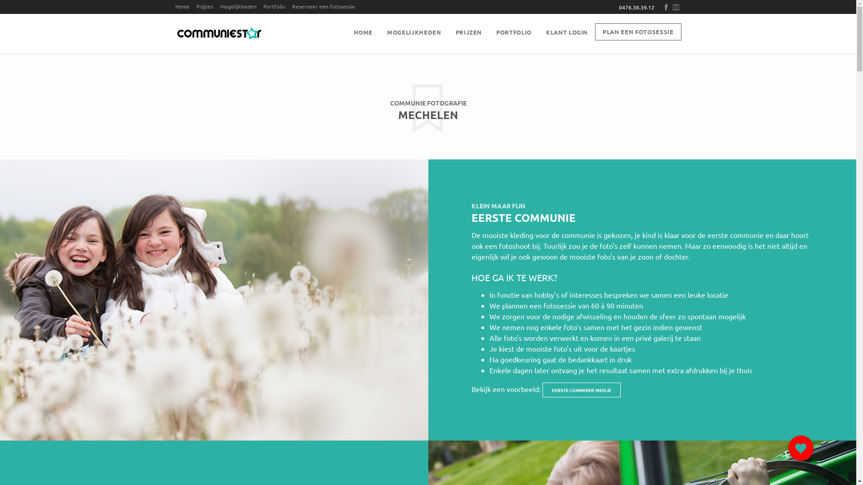 The height and width of the screenshot is (485, 863). I want to click on PLAN EEN FOTOSESSIE, so click(638, 32).